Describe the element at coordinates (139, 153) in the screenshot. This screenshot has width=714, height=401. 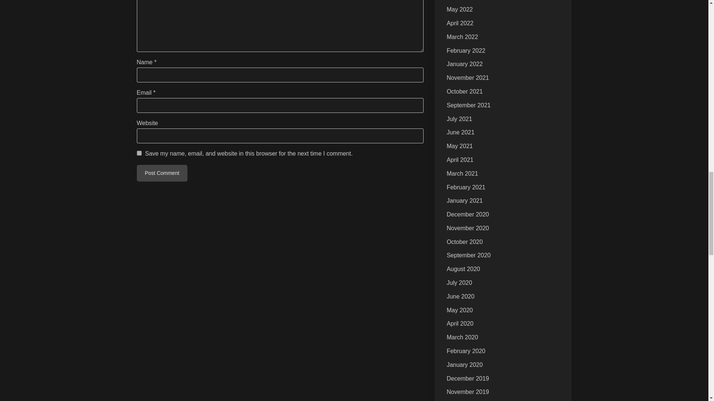
I see `yes` at that location.